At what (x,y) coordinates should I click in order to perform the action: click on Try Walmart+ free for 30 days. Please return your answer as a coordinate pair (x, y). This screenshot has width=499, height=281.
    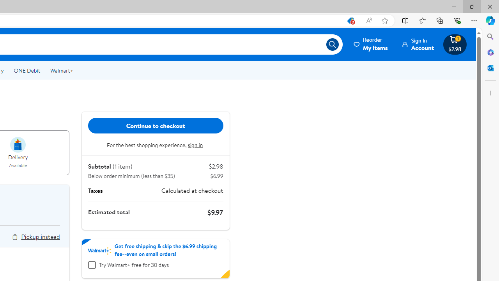
    Looking at the image, I should click on (92, 265).